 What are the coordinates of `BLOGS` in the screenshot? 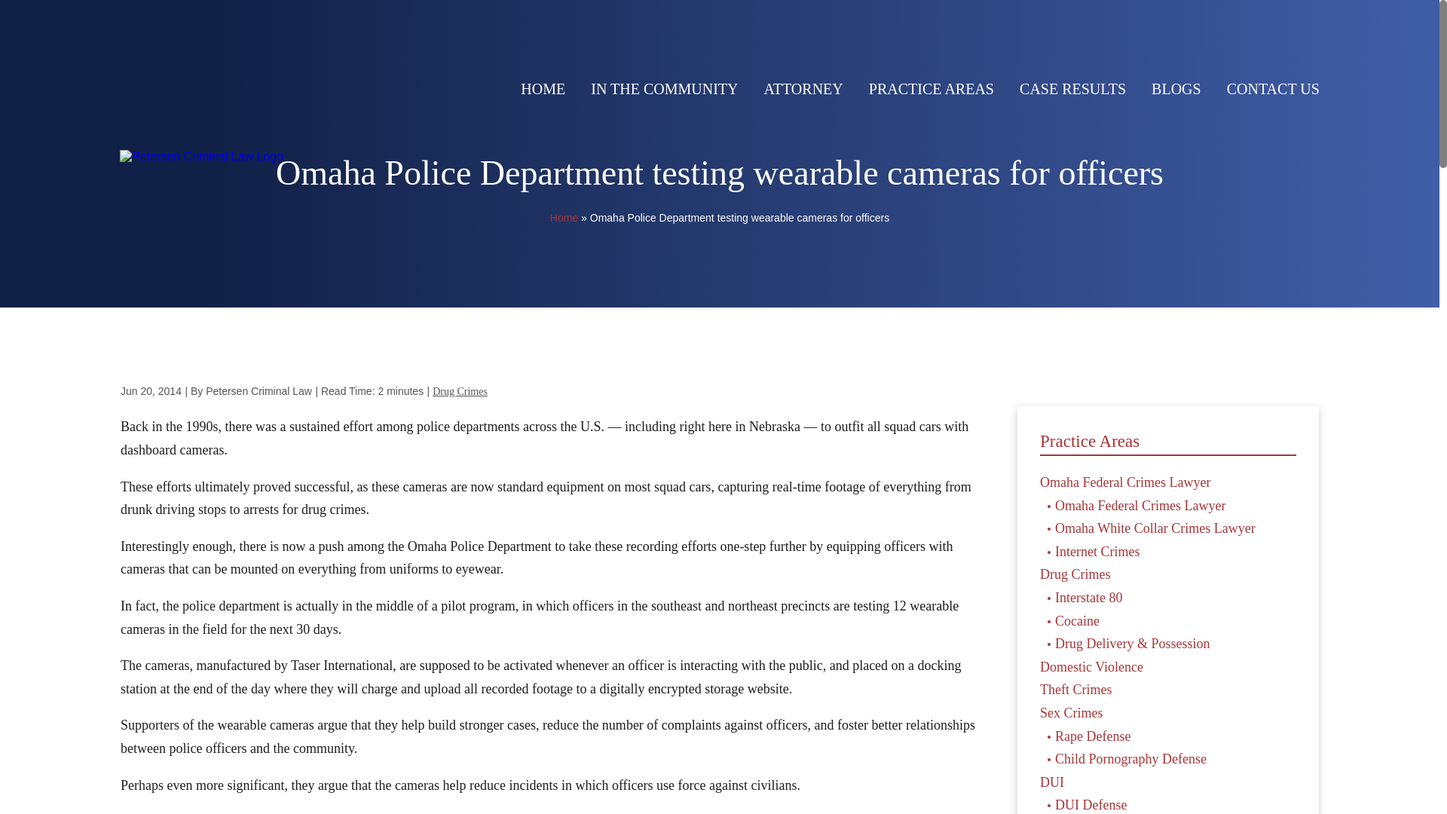 It's located at (1176, 89).